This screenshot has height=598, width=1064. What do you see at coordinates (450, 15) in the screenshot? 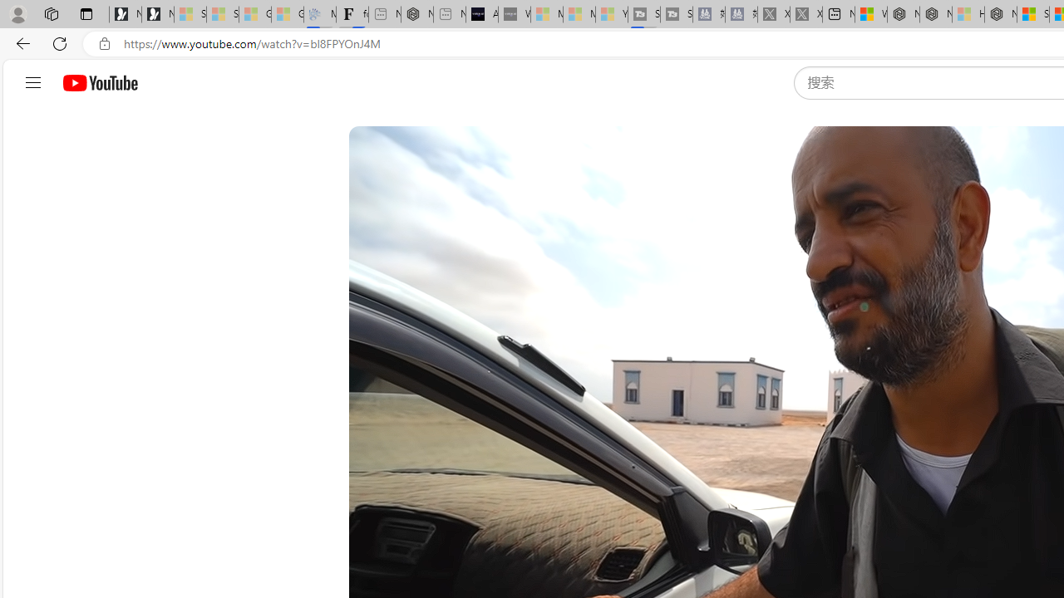
I see `New tab - Sleeping` at bounding box center [450, 15].